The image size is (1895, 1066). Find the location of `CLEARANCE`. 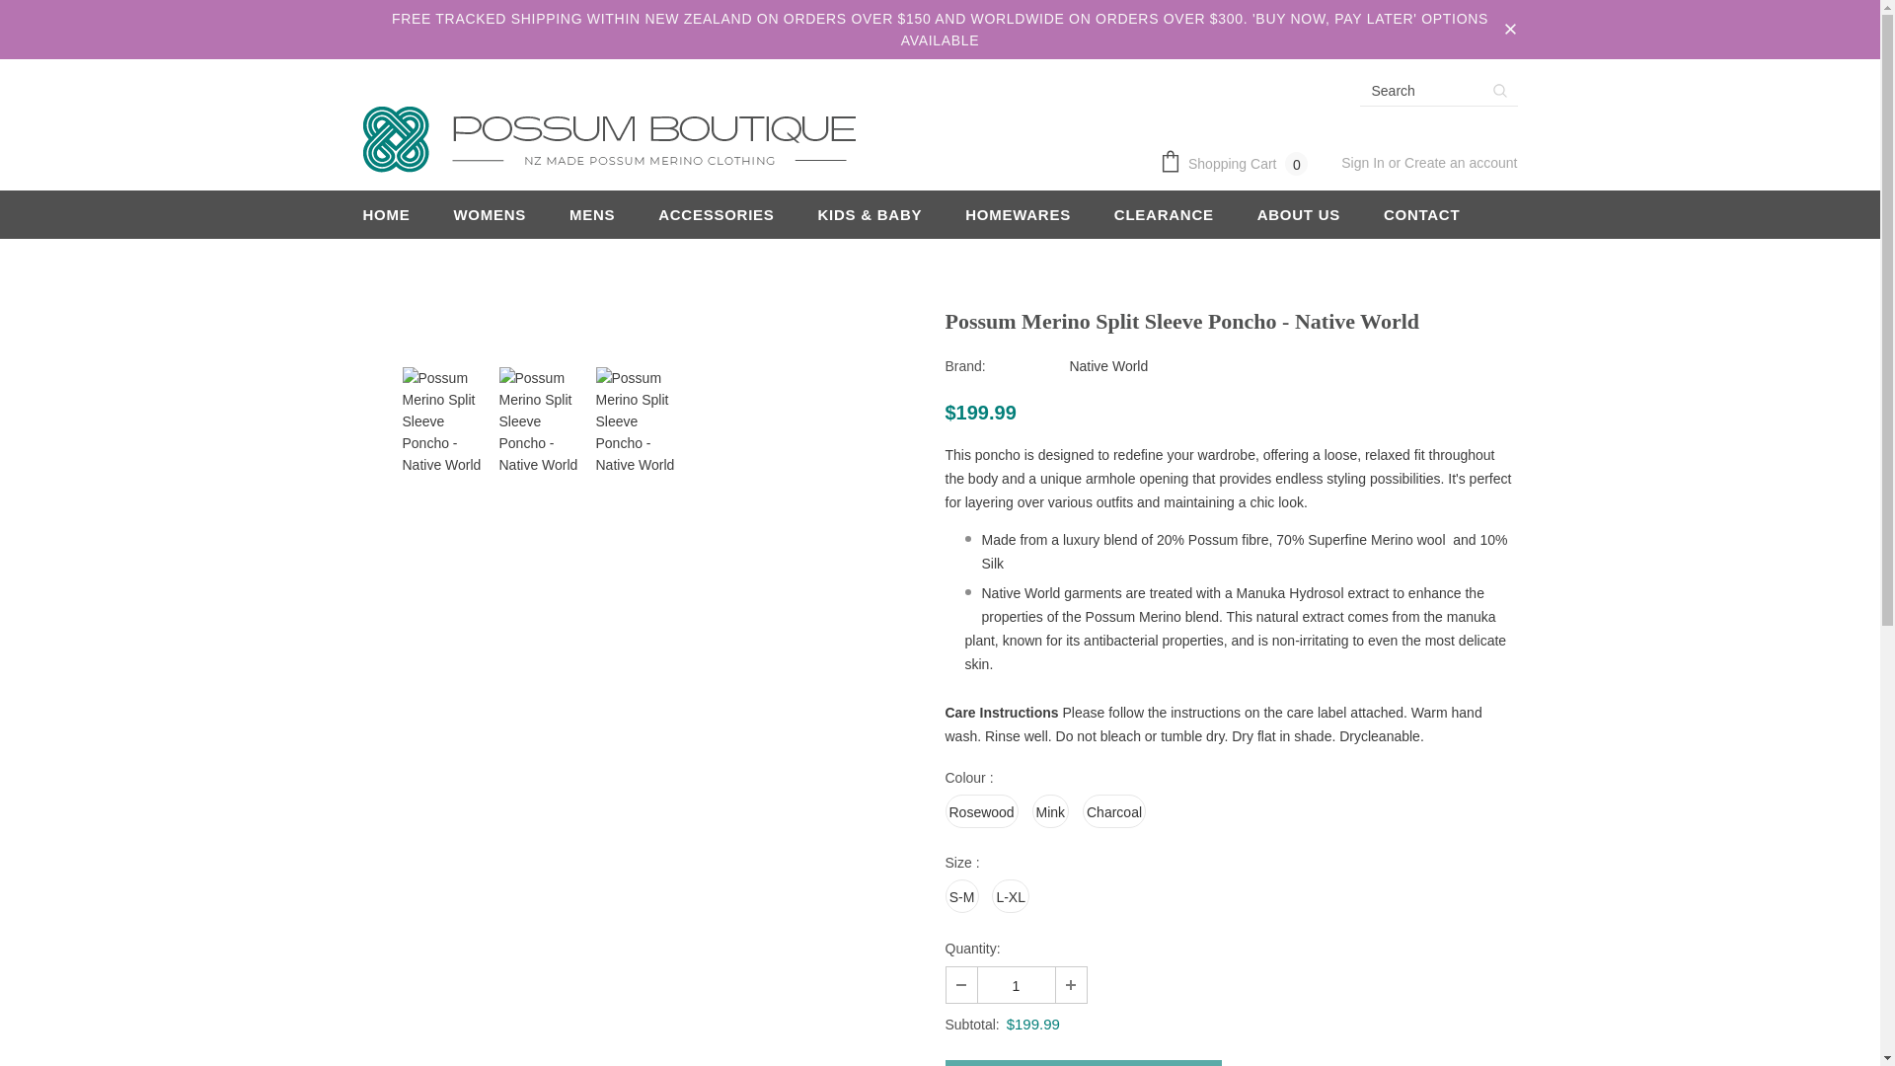

CLEARANCE is located at coordinates (1164, 214).